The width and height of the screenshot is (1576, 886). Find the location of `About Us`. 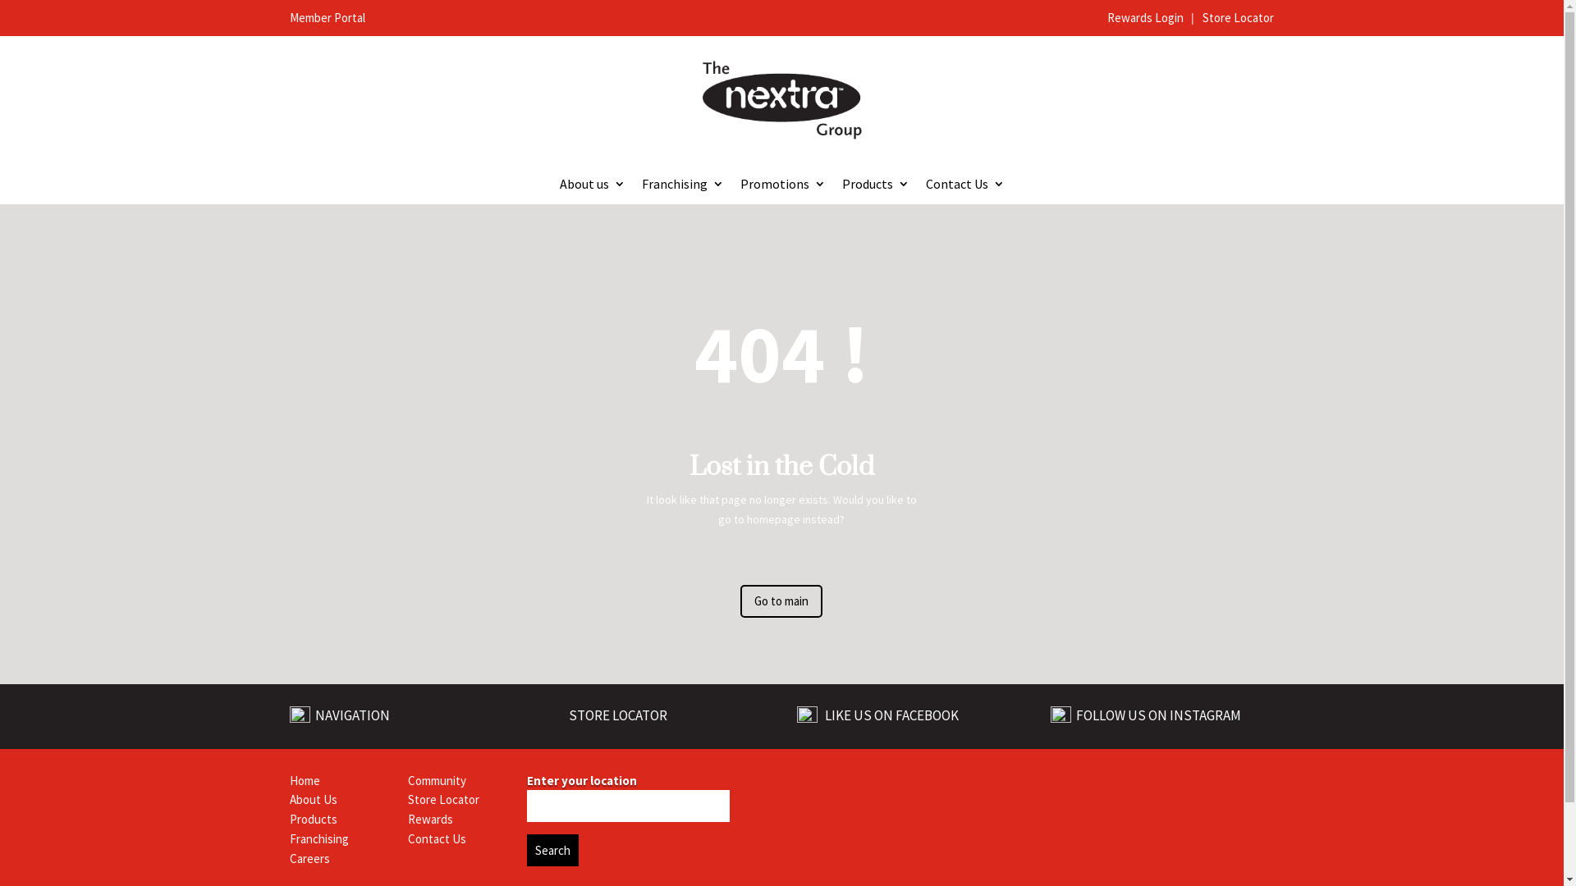

About Us is located at coordinates (313, 799).